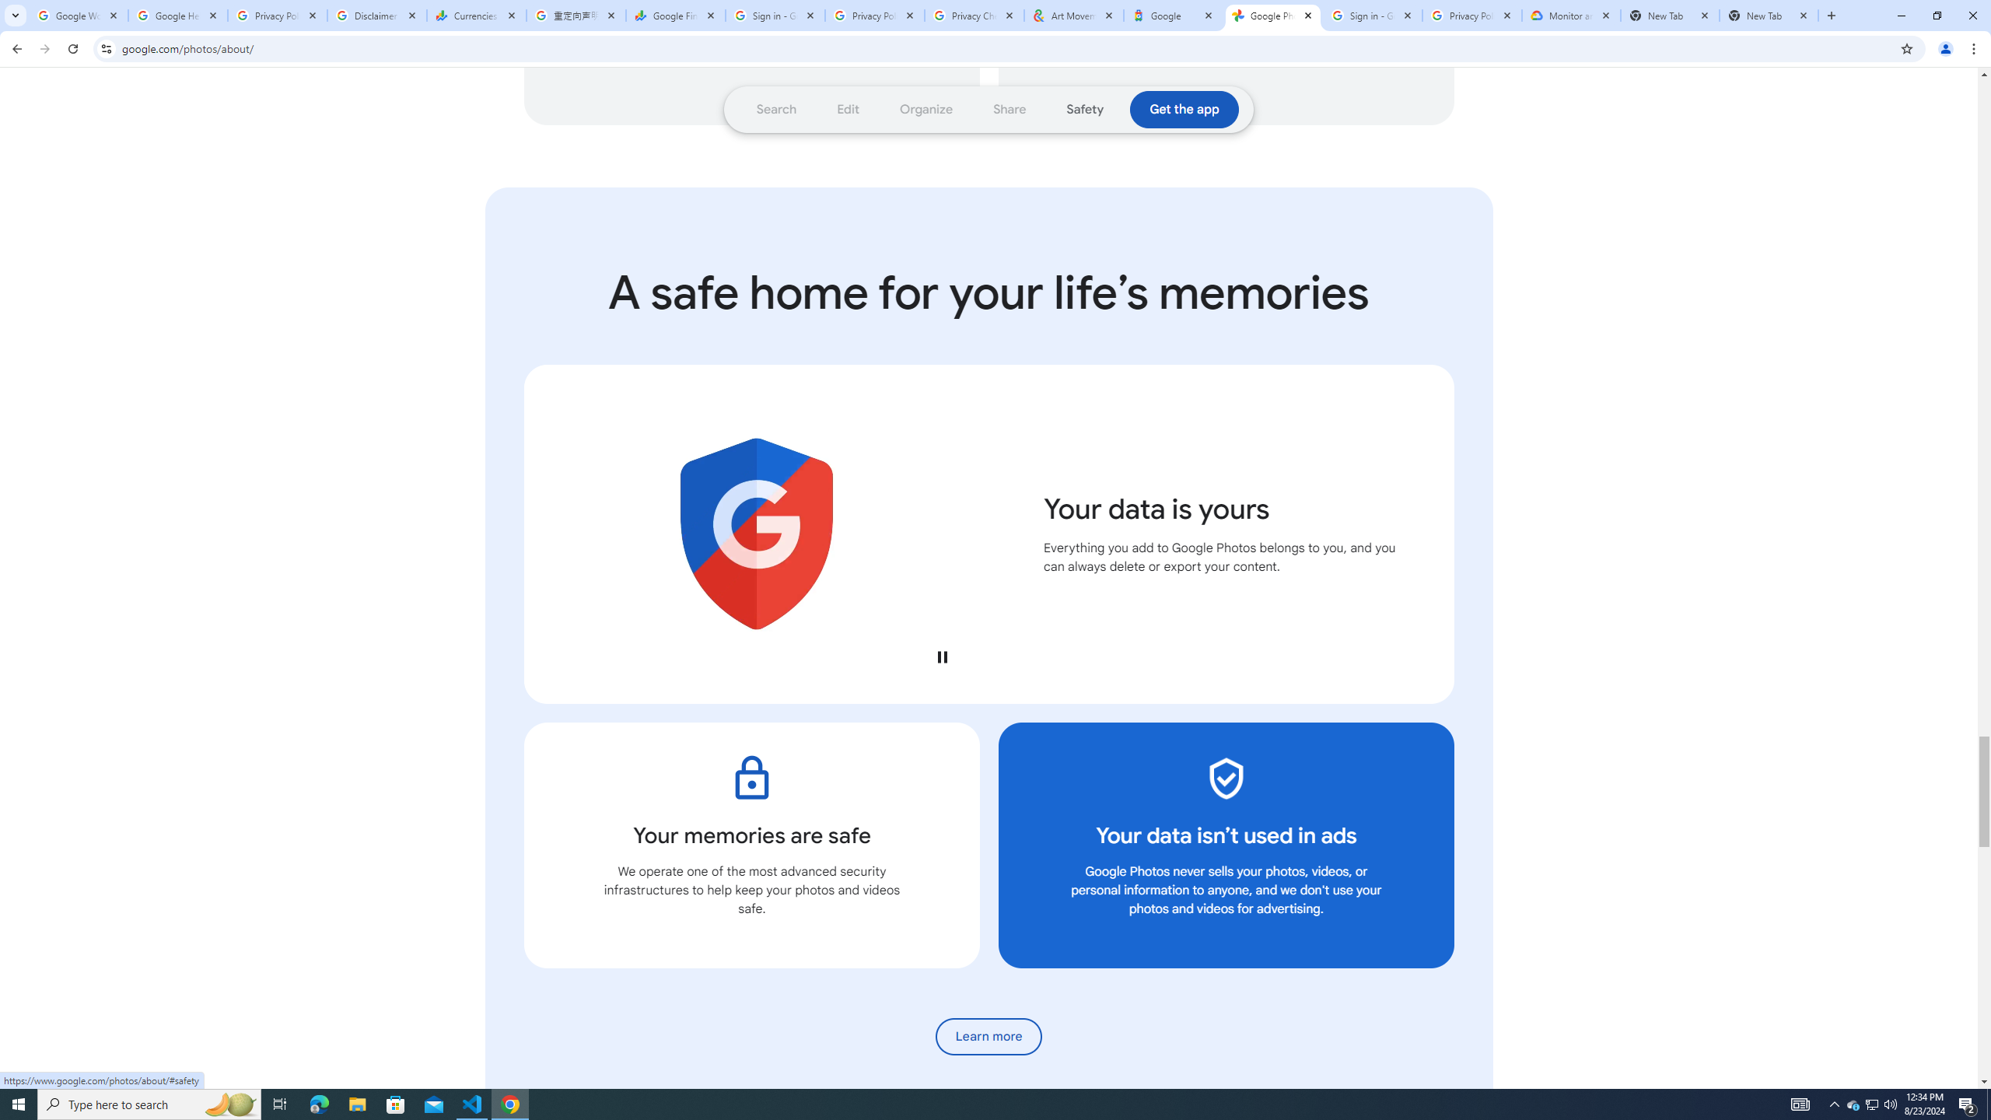 The height and width of the screenshot is (1120, 1991). What do you see at coordinates (927, 109) in the screenshot?
I see `Go to section: Organize` at bounding box center [927, 109].